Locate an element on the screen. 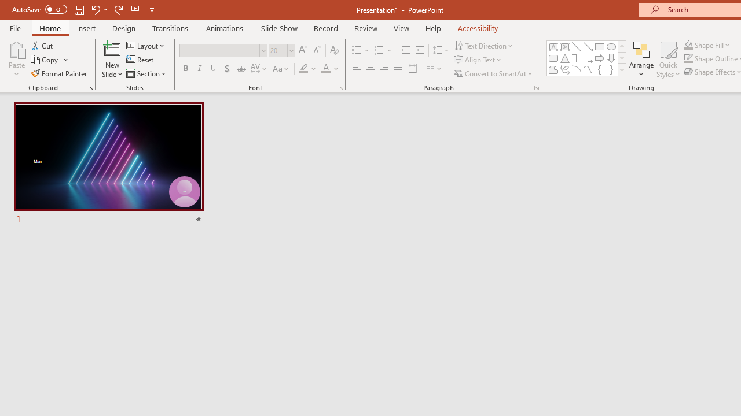 This screenshot has width=741, height=416. Line Spacing is located at coordinates (441, 51).